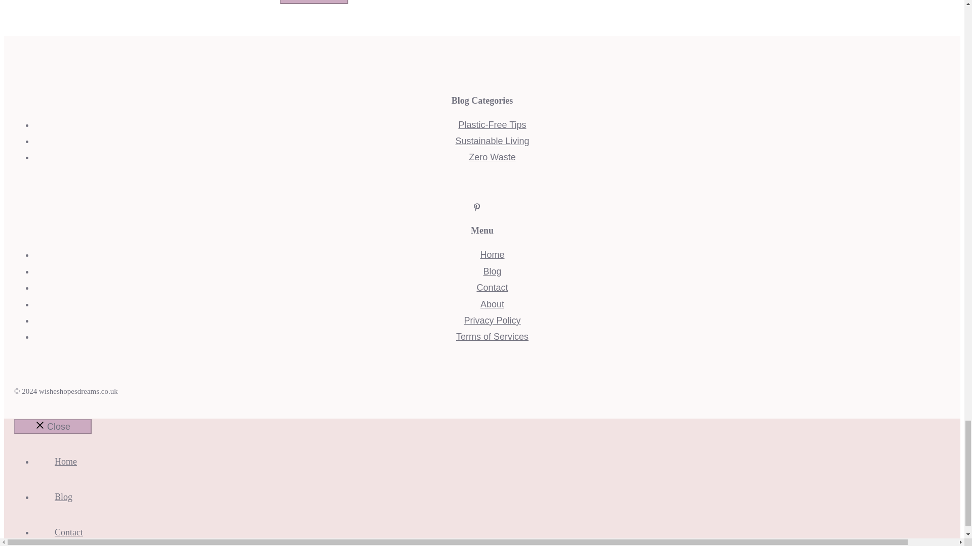  What do you see at coordinates (66, 461) in the screenshot?
I see `Home` at bounding box center [66, 461].